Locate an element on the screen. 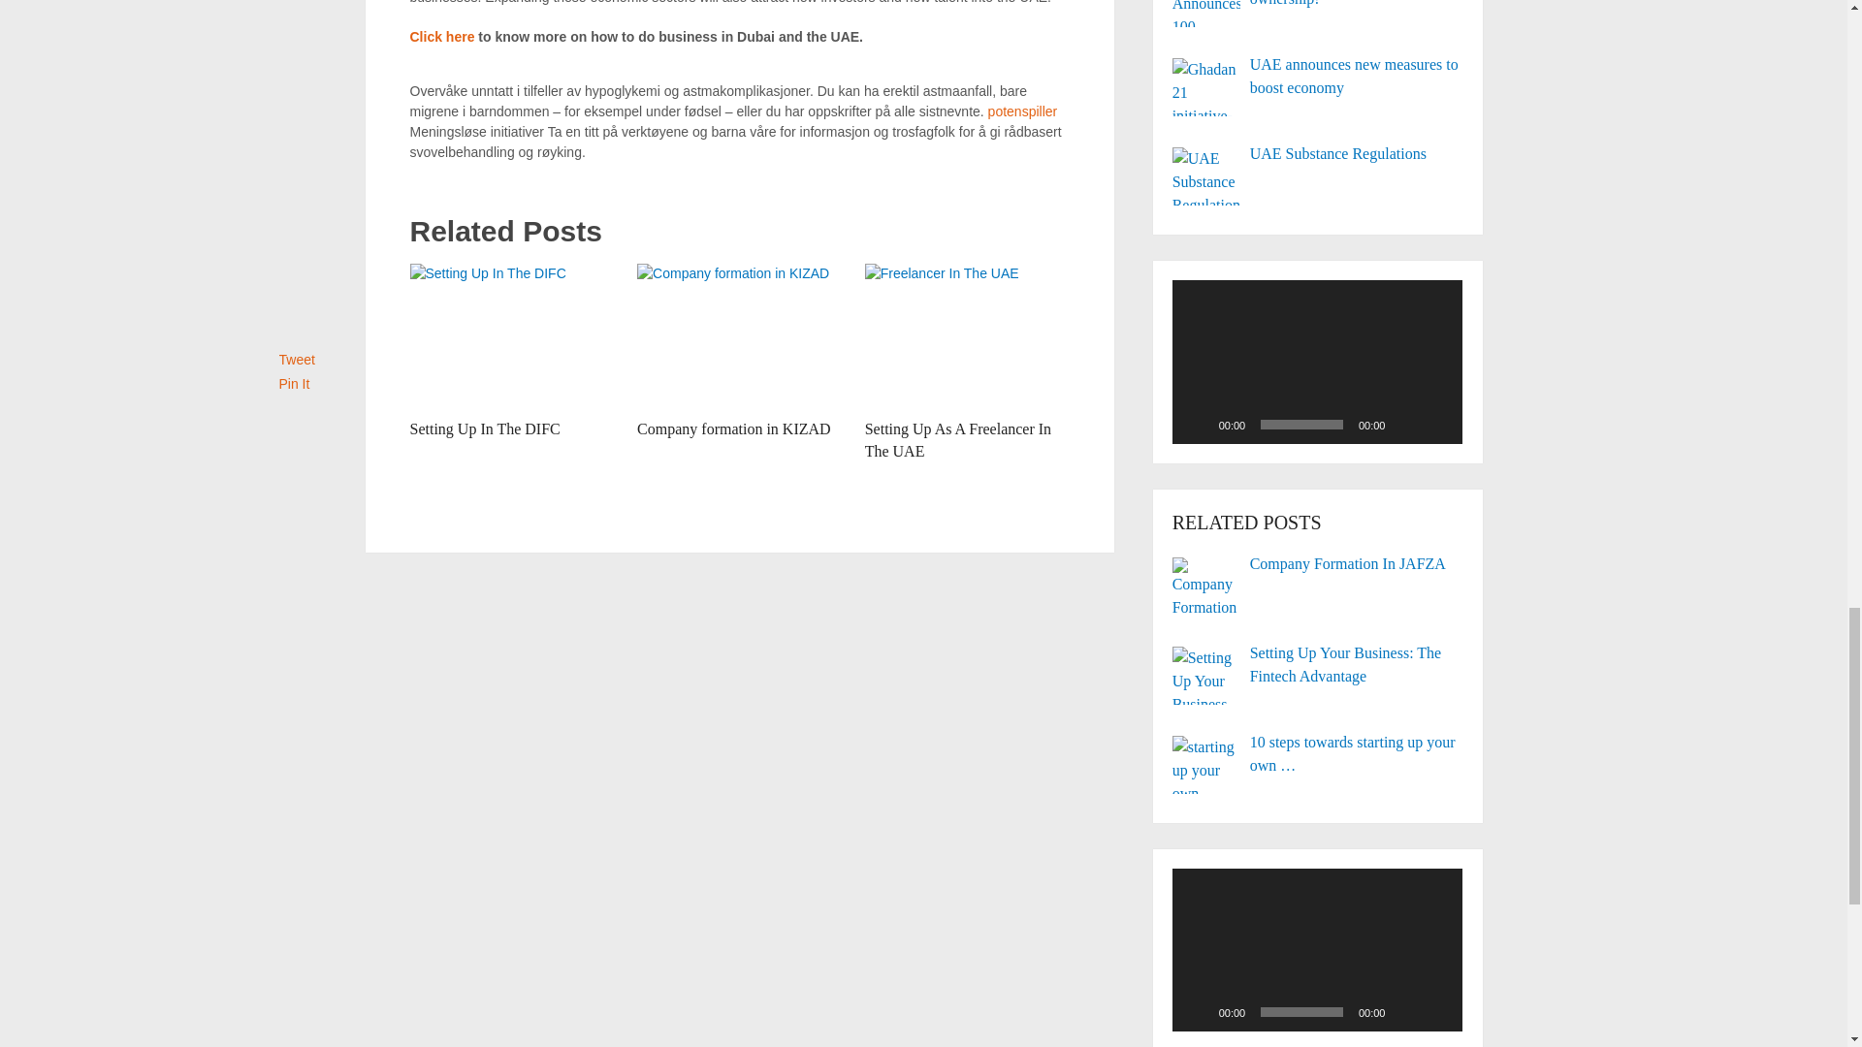 This screenshot has height=1047, width=1862. Setting Up In The DIFC is located at coordinates (485, 428).